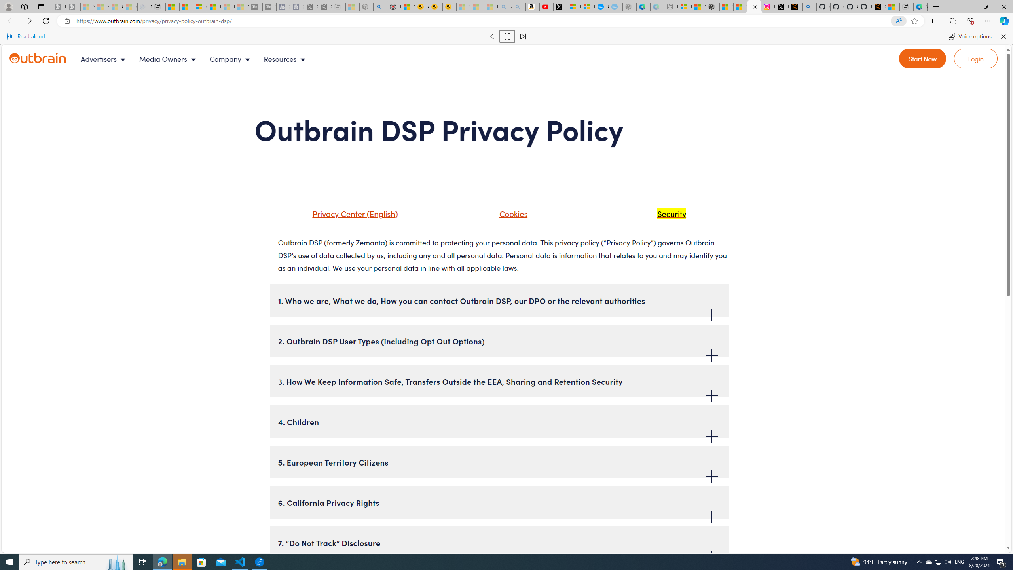 Image resolution: width=1013 pixels, height=570 pixels. What do you see at coordinates (546, 7) in the screenshot?
I see `Day 1: Arriving in Yemen (surreal to be here) - YouTube` at bounding box center [546, 7].